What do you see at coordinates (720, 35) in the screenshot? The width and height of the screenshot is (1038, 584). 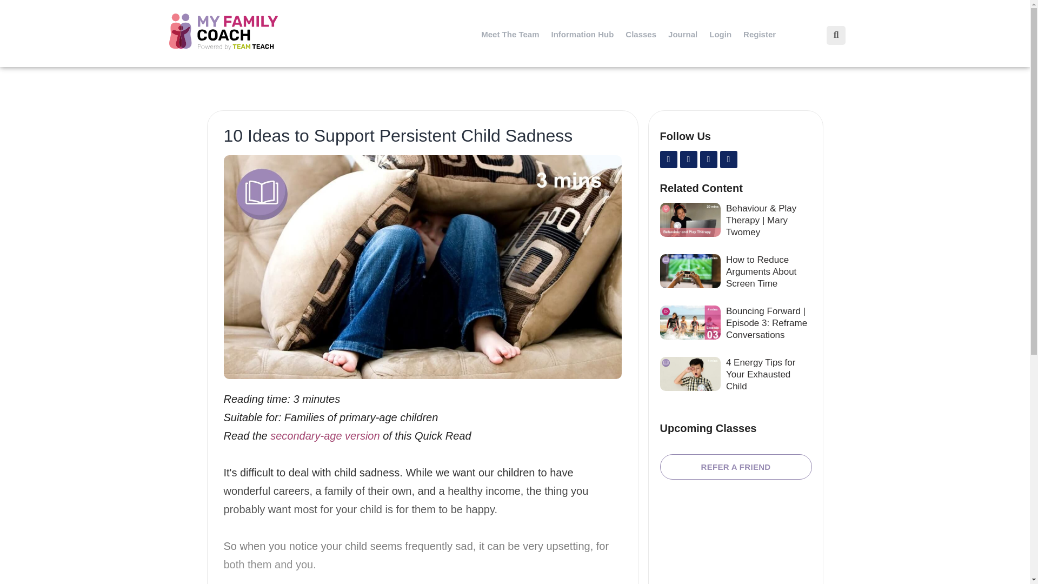 I see `Login` at bounding box center [720, 35].